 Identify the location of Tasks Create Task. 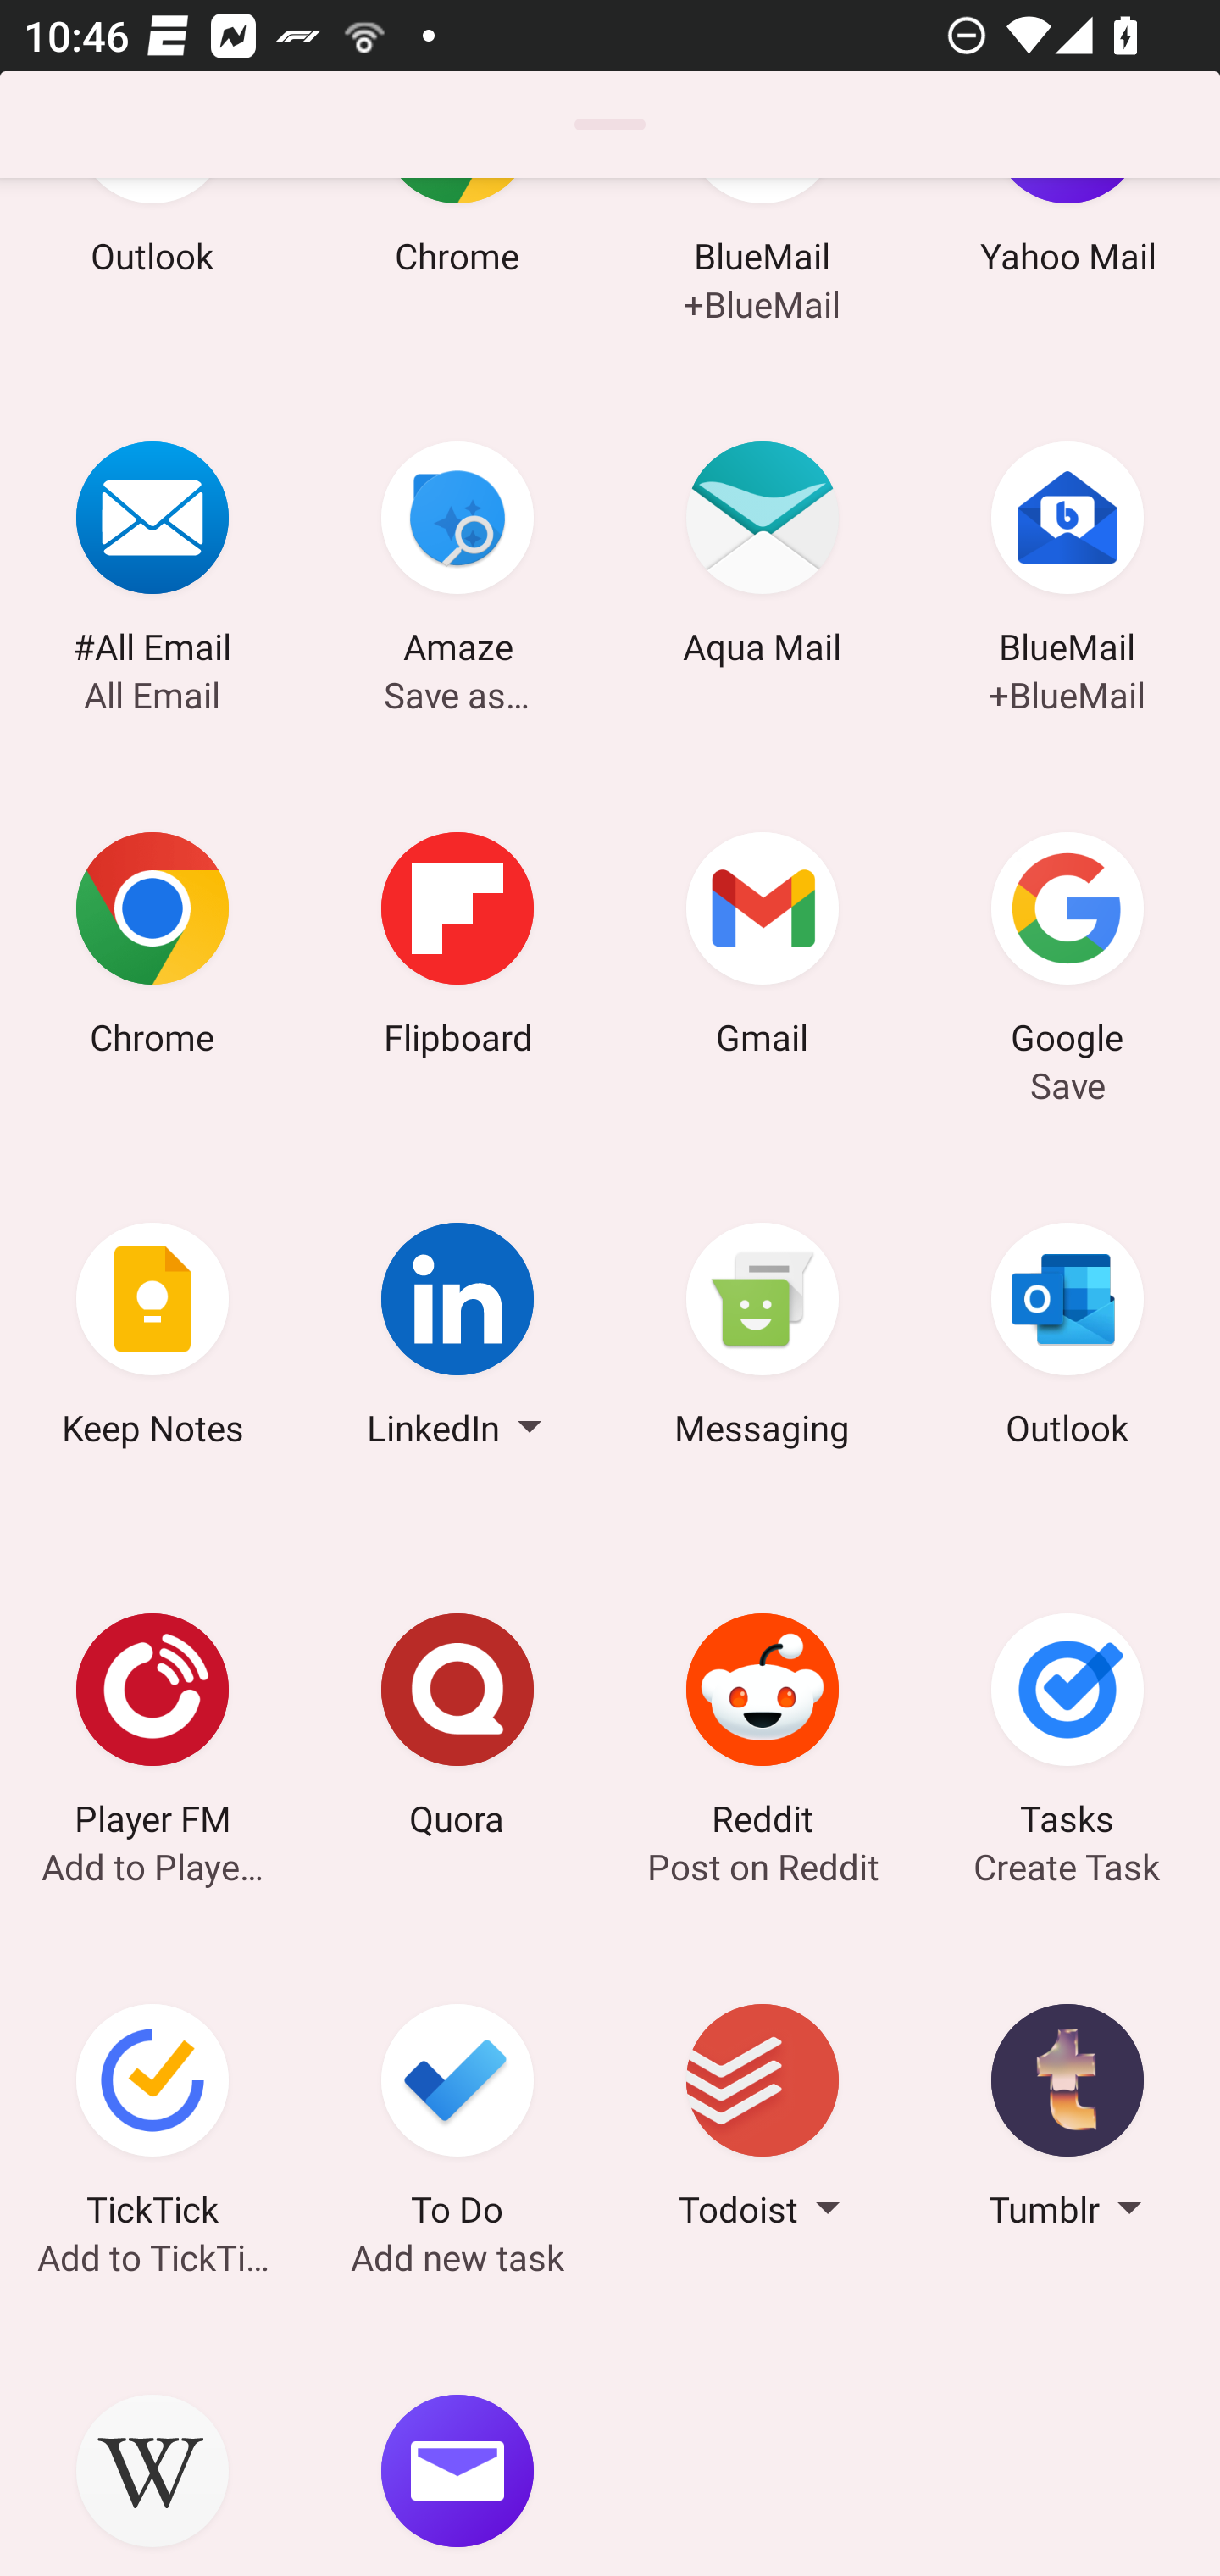
(1067, 1730).